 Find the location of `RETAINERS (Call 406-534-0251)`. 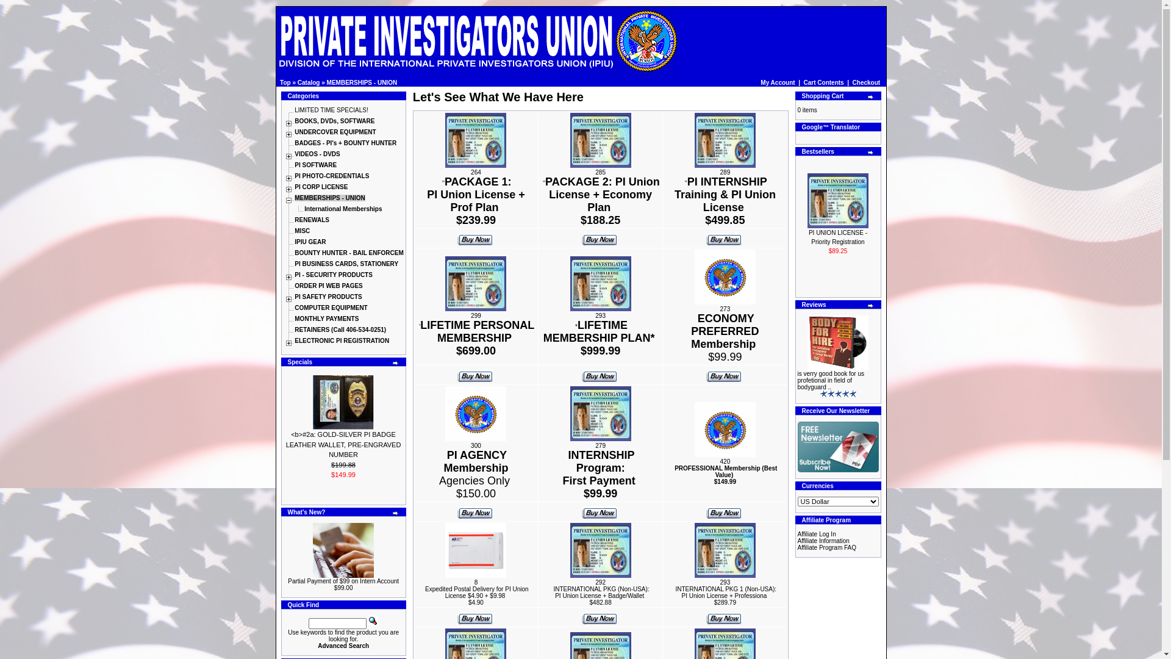

RETAINERS (Call 406-534-0251) is located at coordinates (340, 329).